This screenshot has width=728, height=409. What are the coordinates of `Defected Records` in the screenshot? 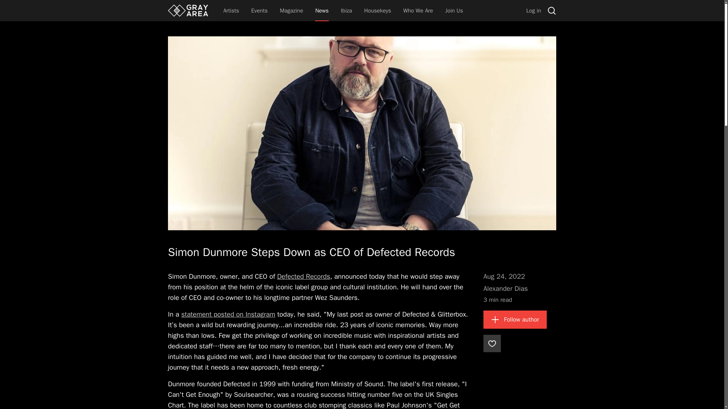 It's located at (304, 276).